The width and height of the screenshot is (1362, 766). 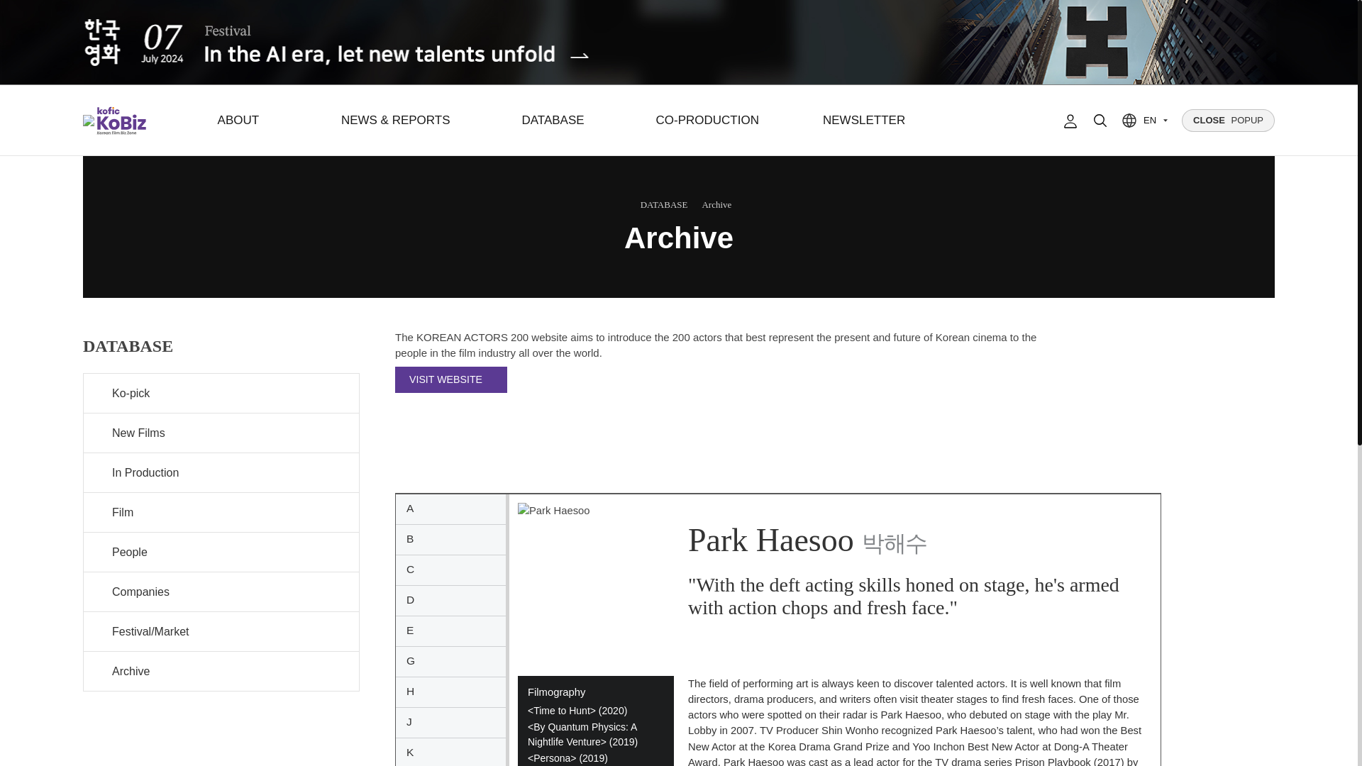 I want to click on DATABASE, so click(x=553, y=121).